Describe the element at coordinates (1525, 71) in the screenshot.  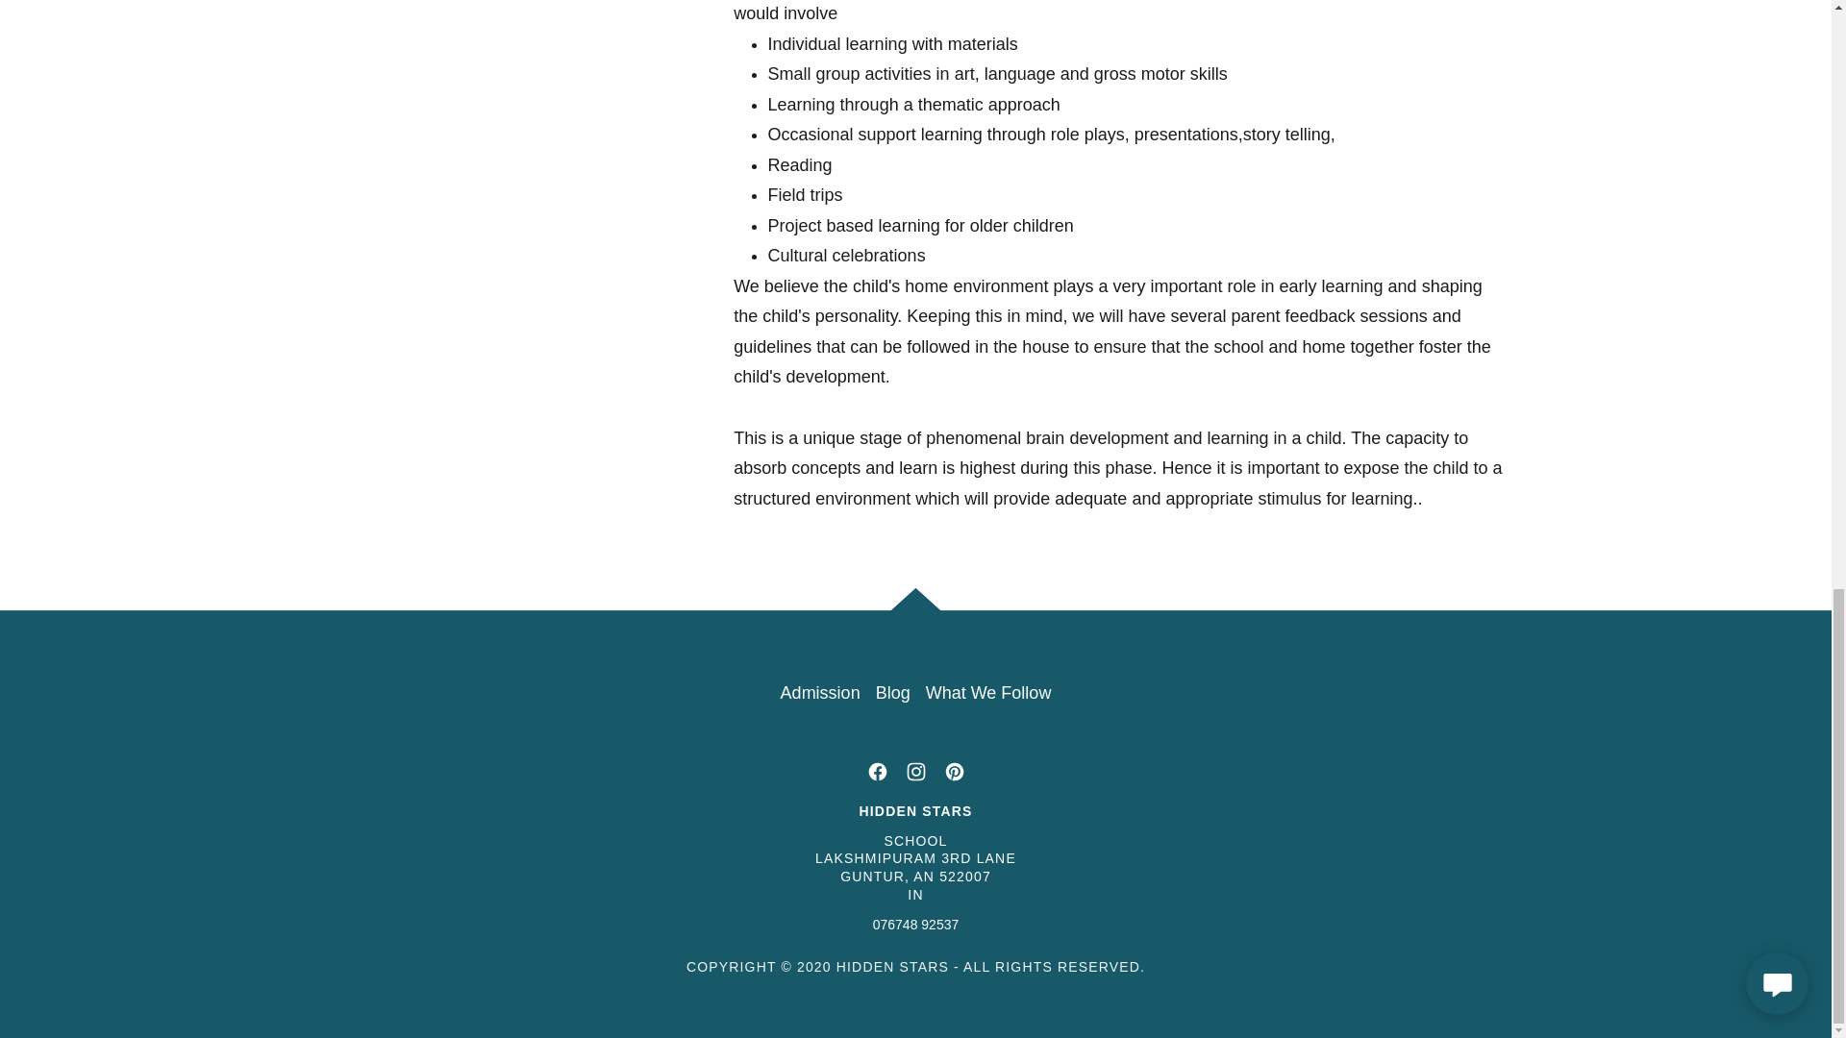
I see `DECLINE` at that location.